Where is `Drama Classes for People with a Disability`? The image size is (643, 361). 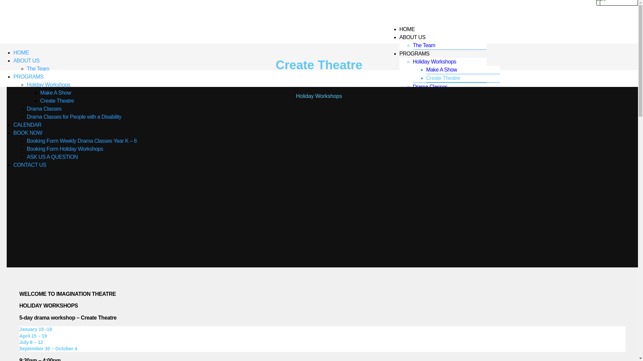 Drama Classes for People with a Disability is located at coordinates (74, 117).